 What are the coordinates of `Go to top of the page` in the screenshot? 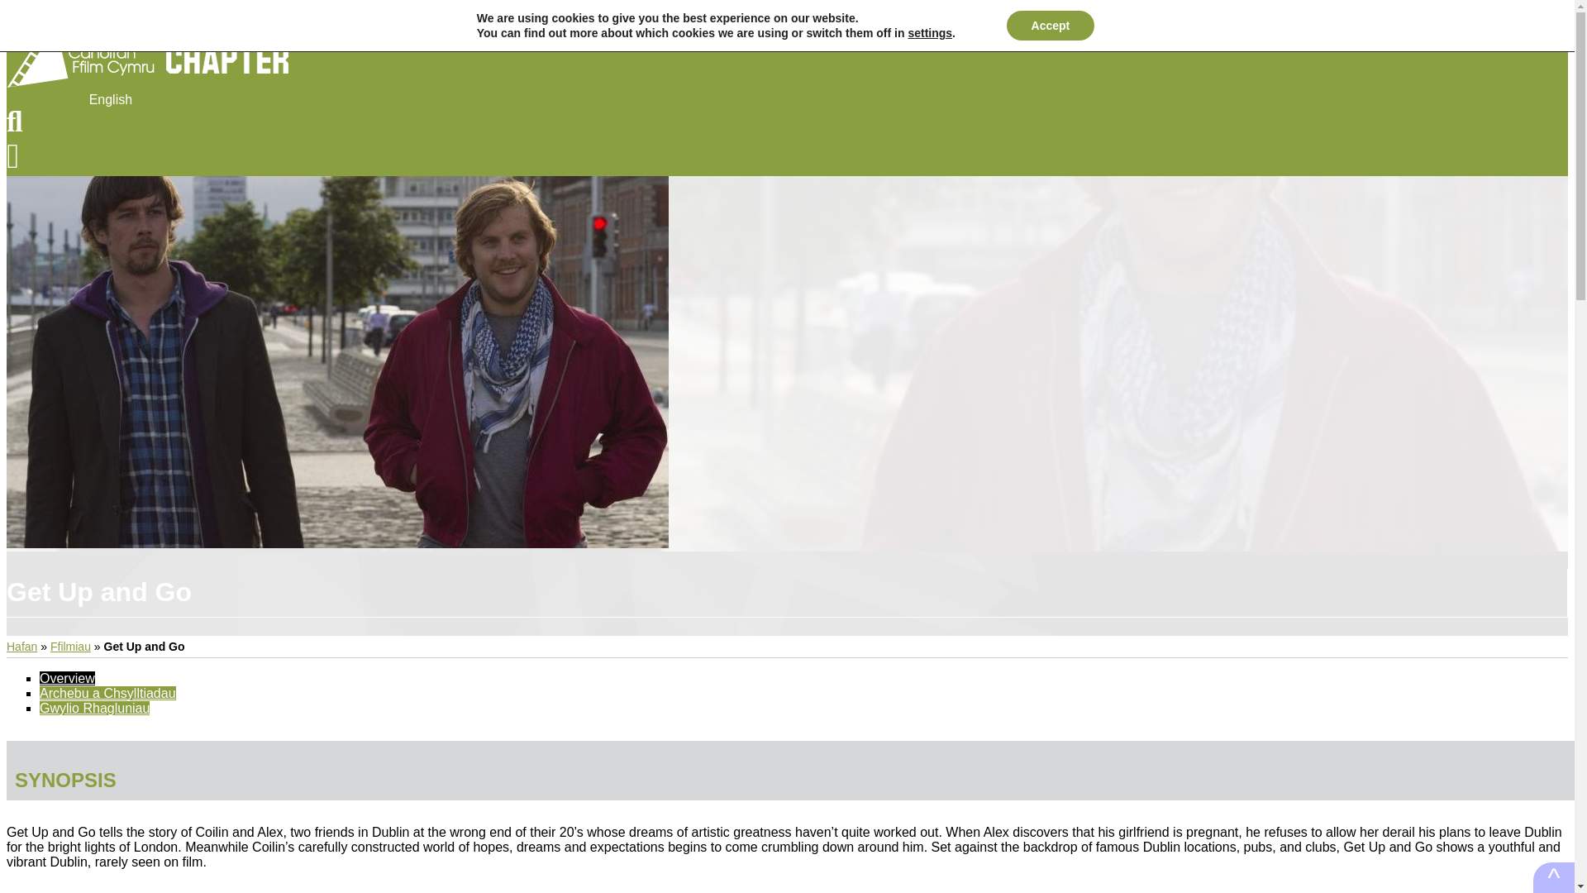 It's located at (1553, 878).